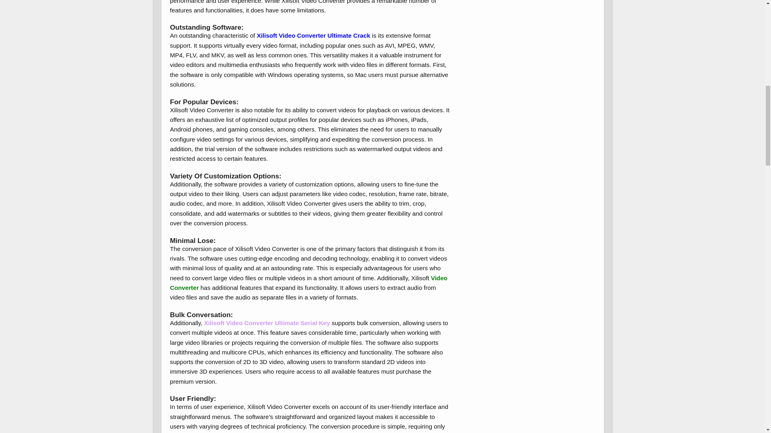 The image size is (771, 433). I want to click on Xilisoft Video Converter Ultimate Serial Key, so click(267, 323).